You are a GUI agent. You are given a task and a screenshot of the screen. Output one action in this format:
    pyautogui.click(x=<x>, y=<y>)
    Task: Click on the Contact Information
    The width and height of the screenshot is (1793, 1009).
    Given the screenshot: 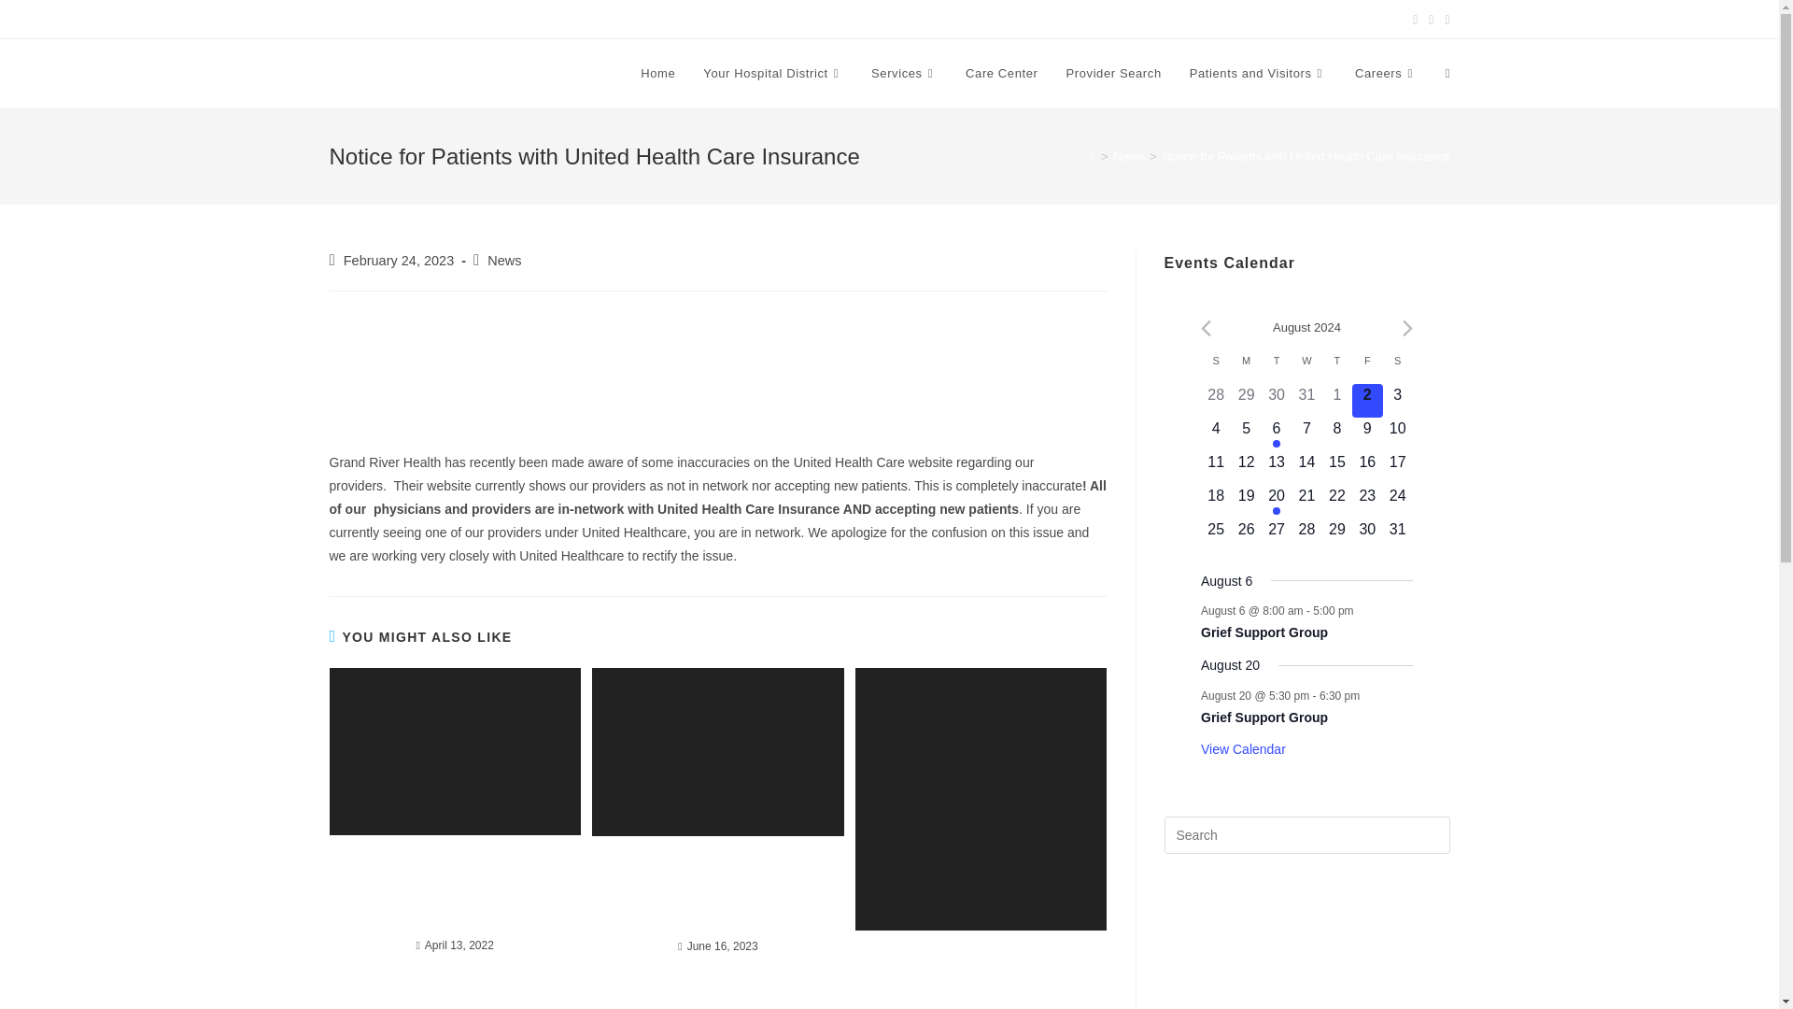 What is the action you would take?
    pyautogui.click(x=826, y=19)
    